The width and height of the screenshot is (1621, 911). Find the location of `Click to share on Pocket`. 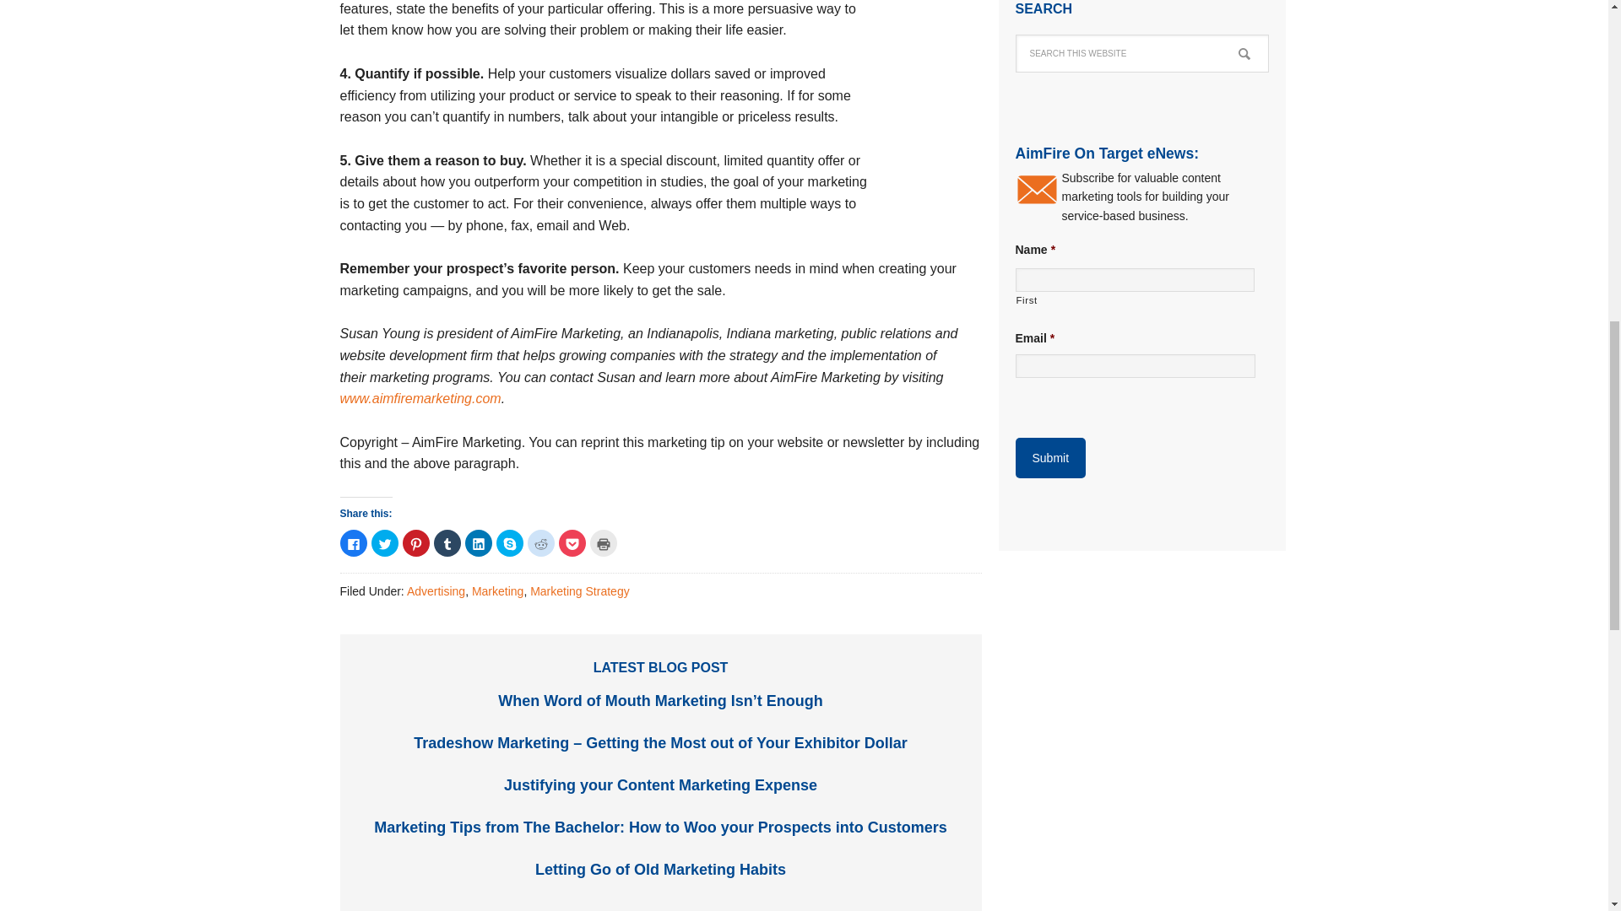

Click to share on Pocket is located at coordinates (572, 542).